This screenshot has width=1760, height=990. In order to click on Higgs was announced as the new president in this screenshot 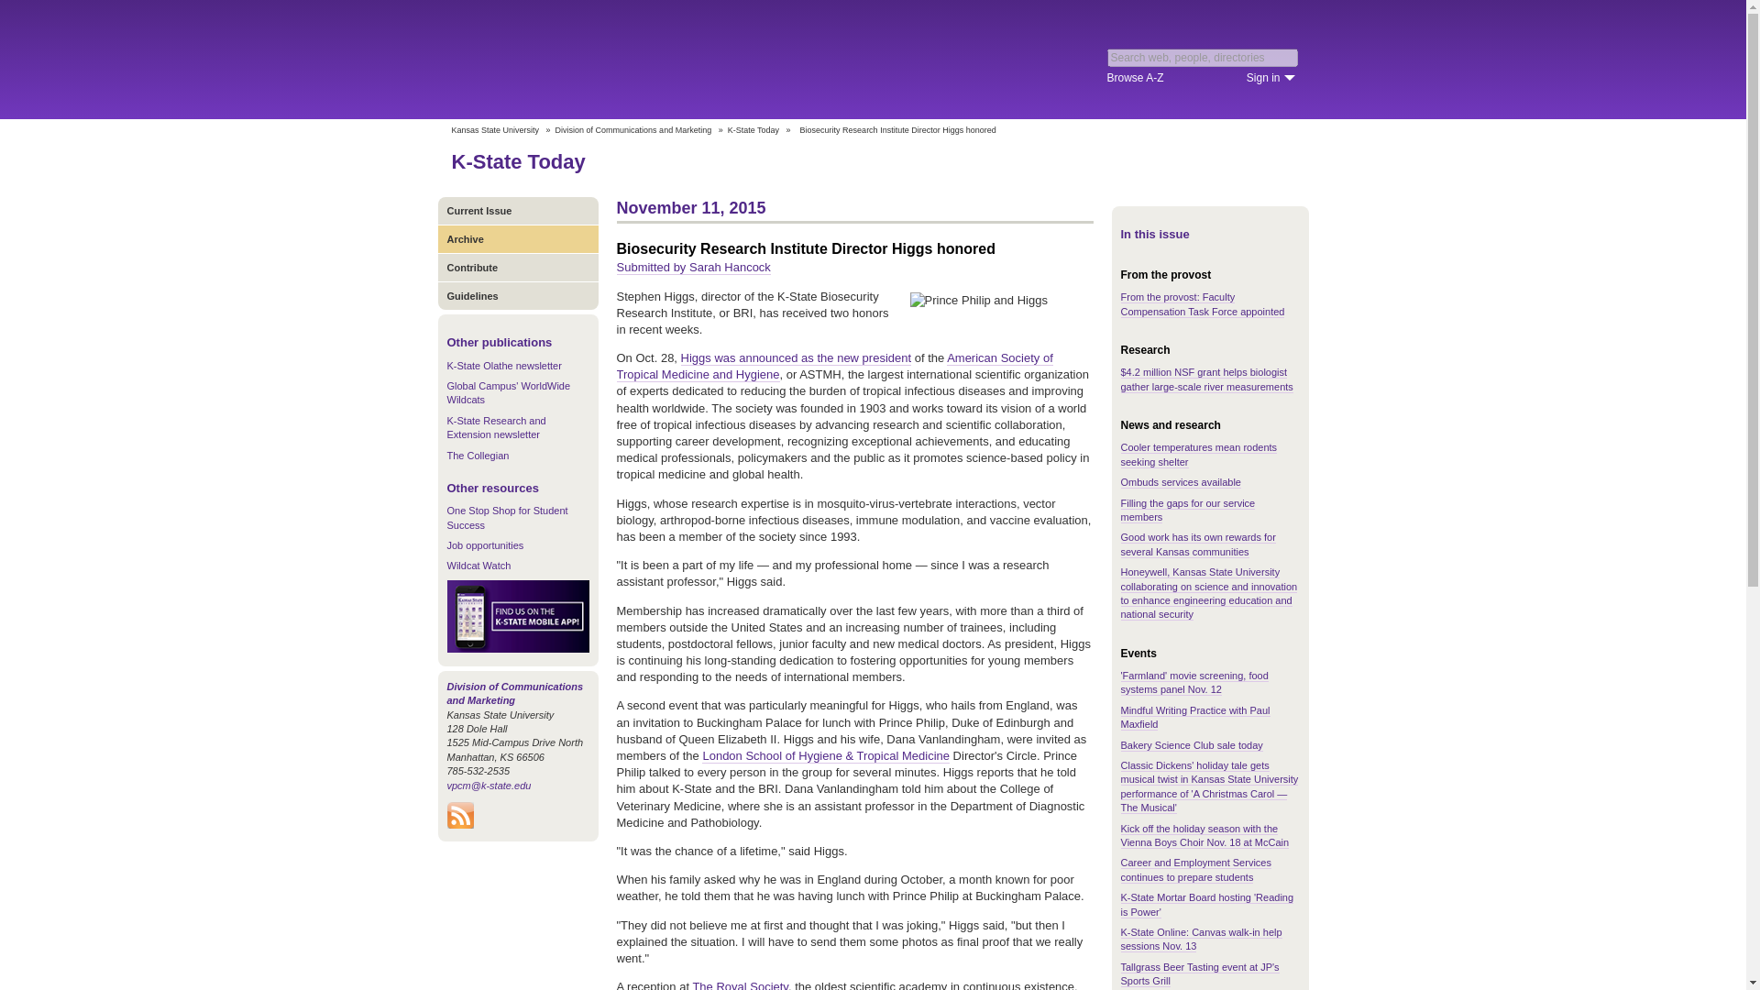, I will do `click(796, 357)`.